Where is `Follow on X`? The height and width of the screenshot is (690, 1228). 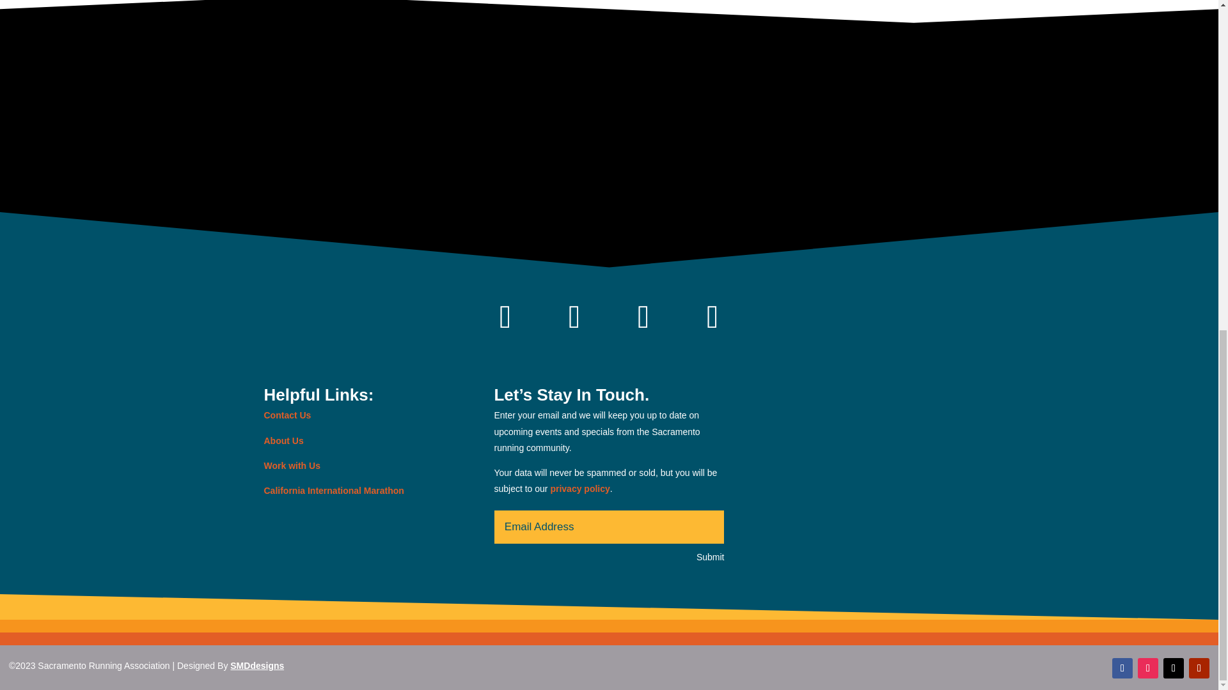
Follow on X is located at coordinates (1173, 668).